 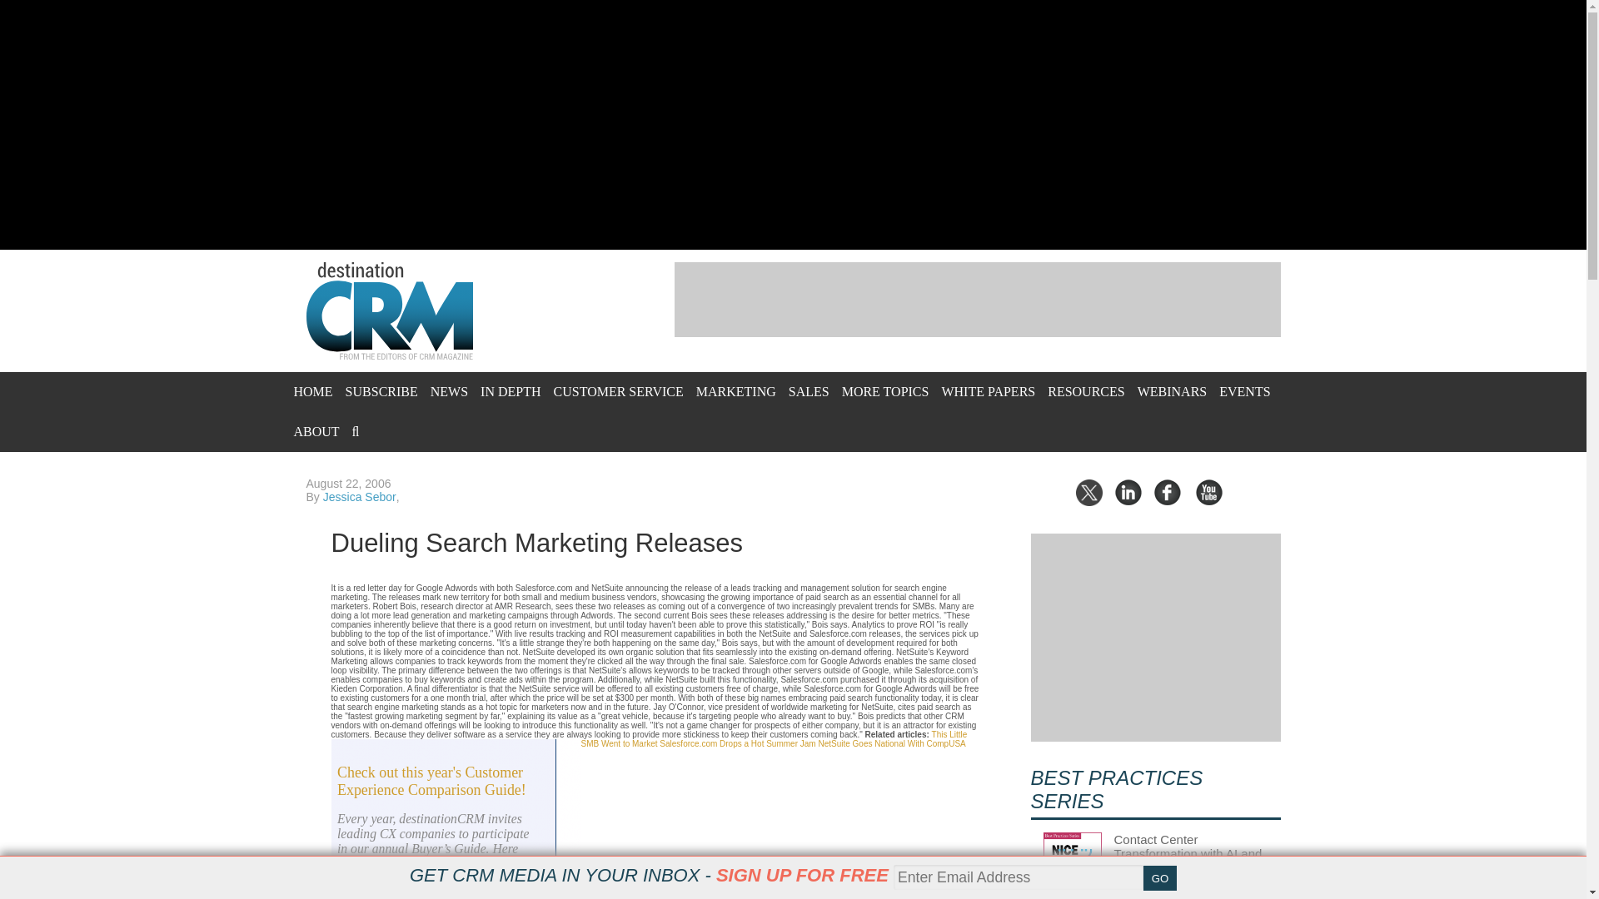 I want to click on WHITE PAPERS, so click(x=988, y=391).